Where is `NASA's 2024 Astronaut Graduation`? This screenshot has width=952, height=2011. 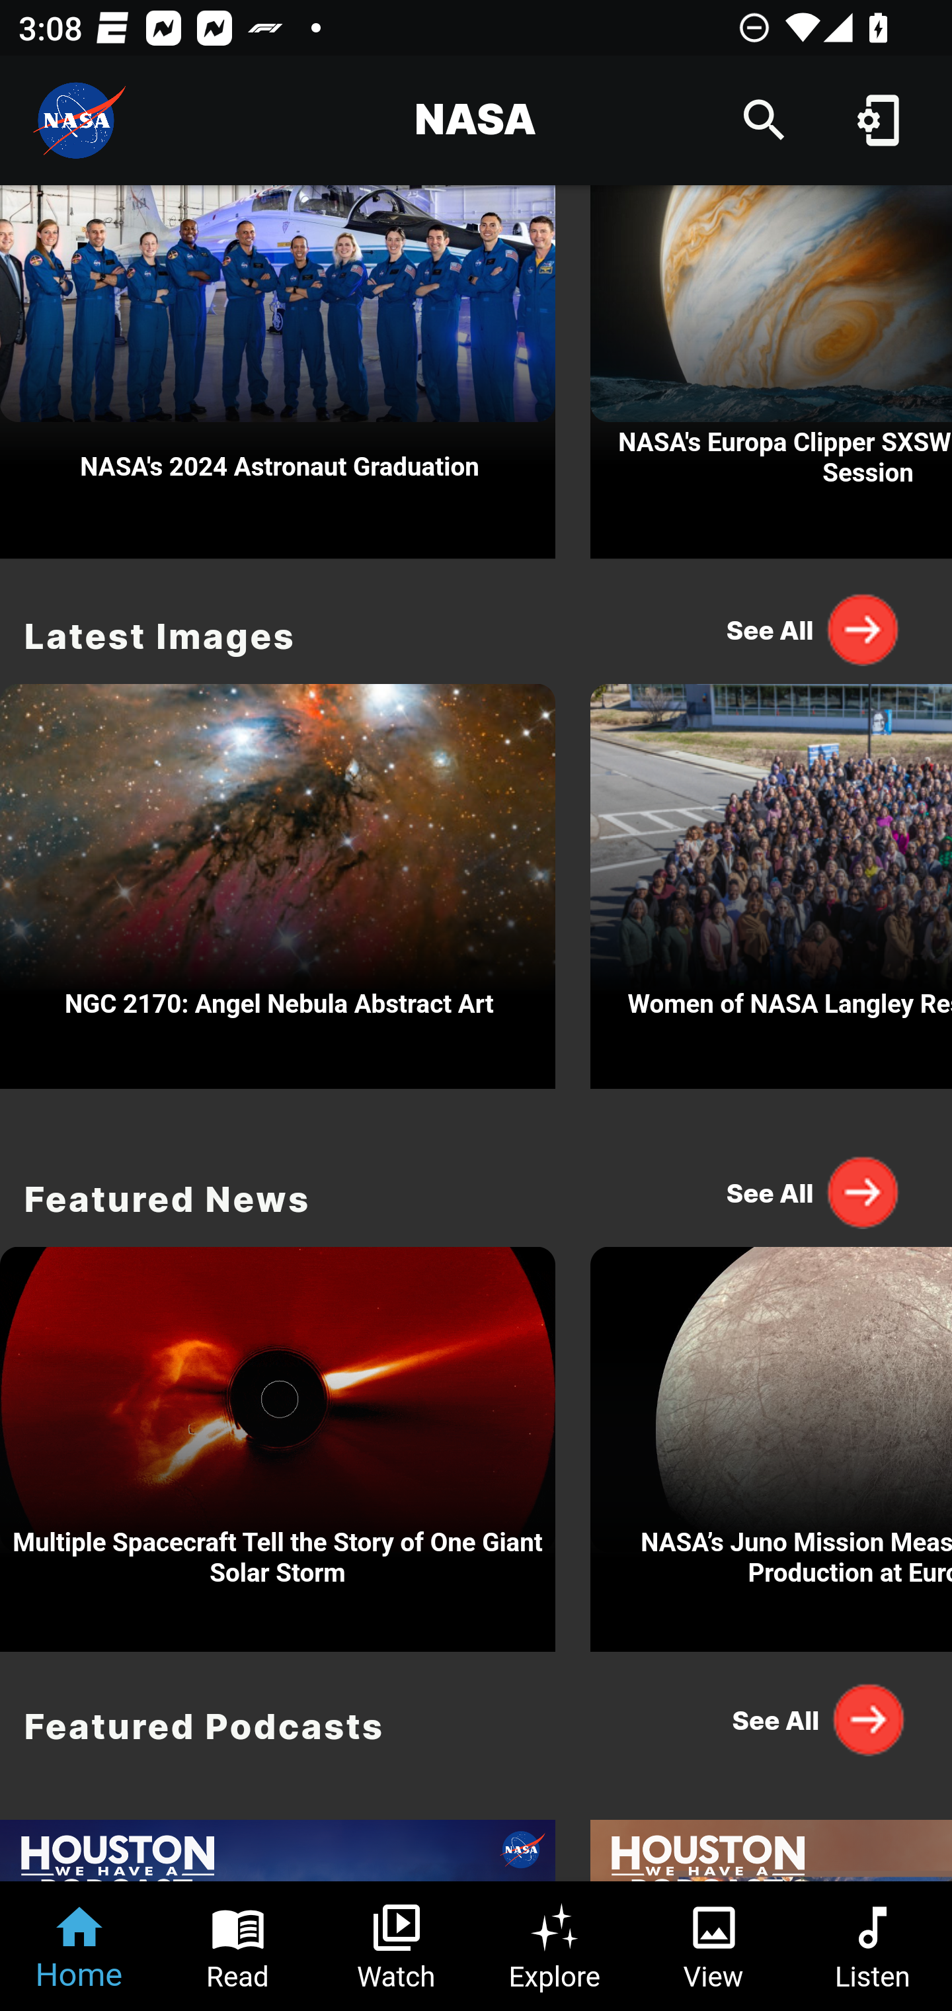
NASA's 2024 Astronaut Graduation is located at coordinates (278, 372).